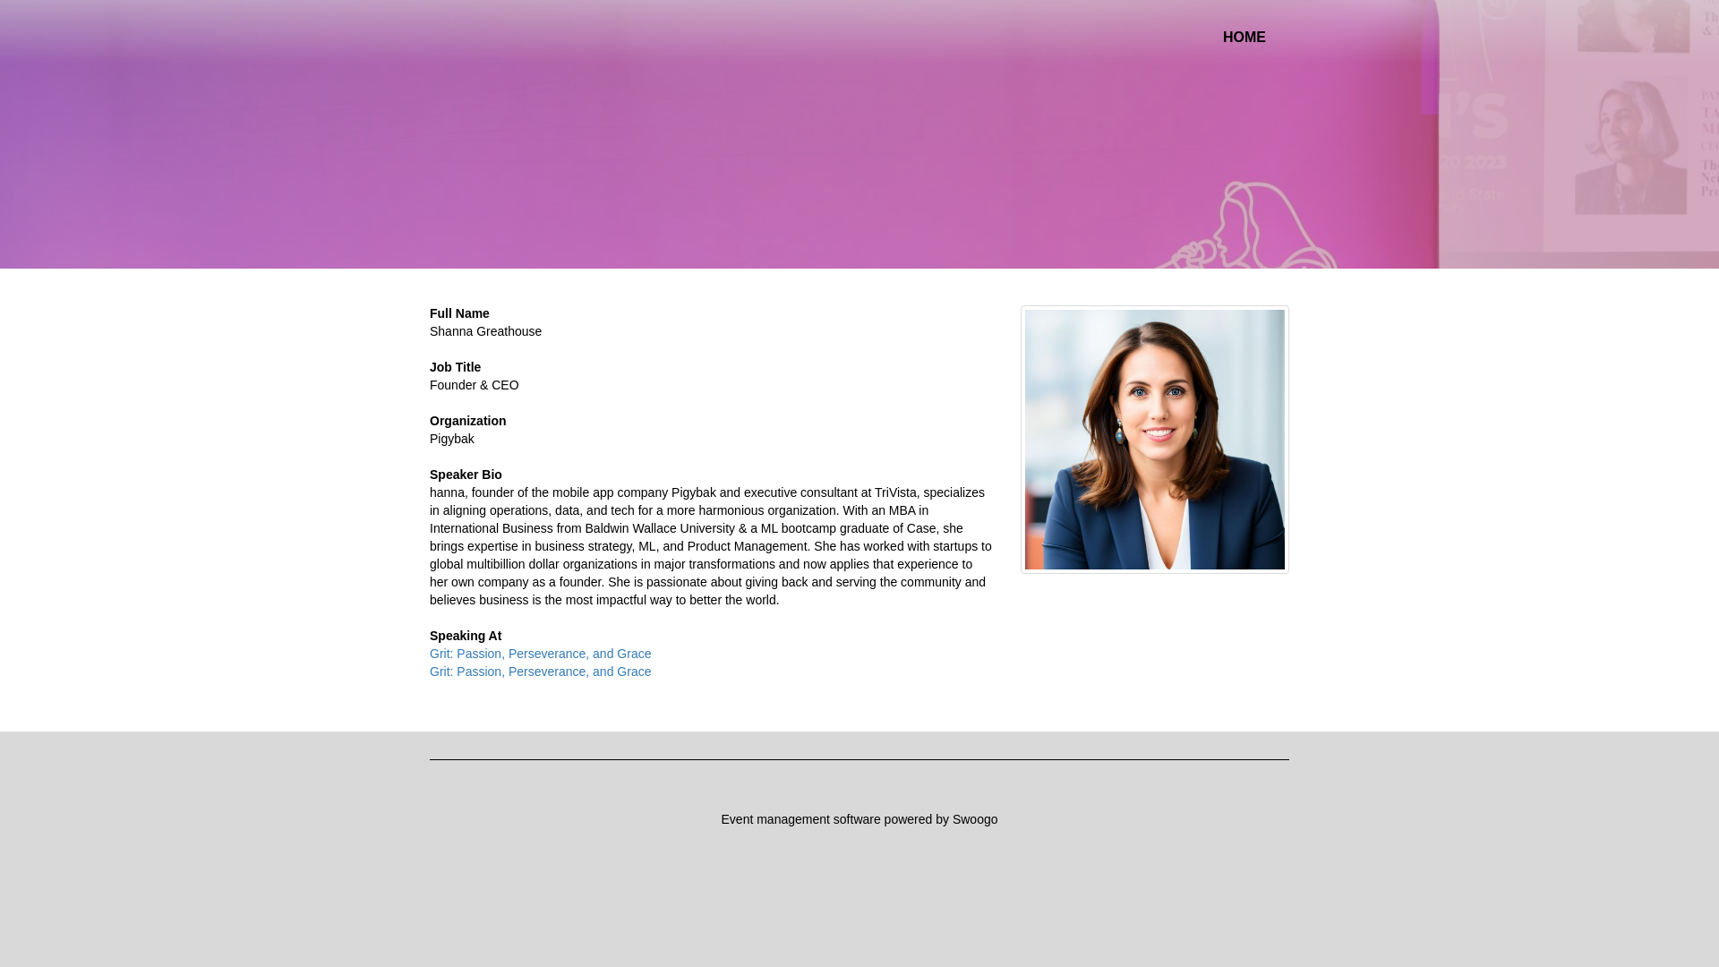 This screenshot has width=1719, height=967. I want to click on Session Details, so click(541, 654).